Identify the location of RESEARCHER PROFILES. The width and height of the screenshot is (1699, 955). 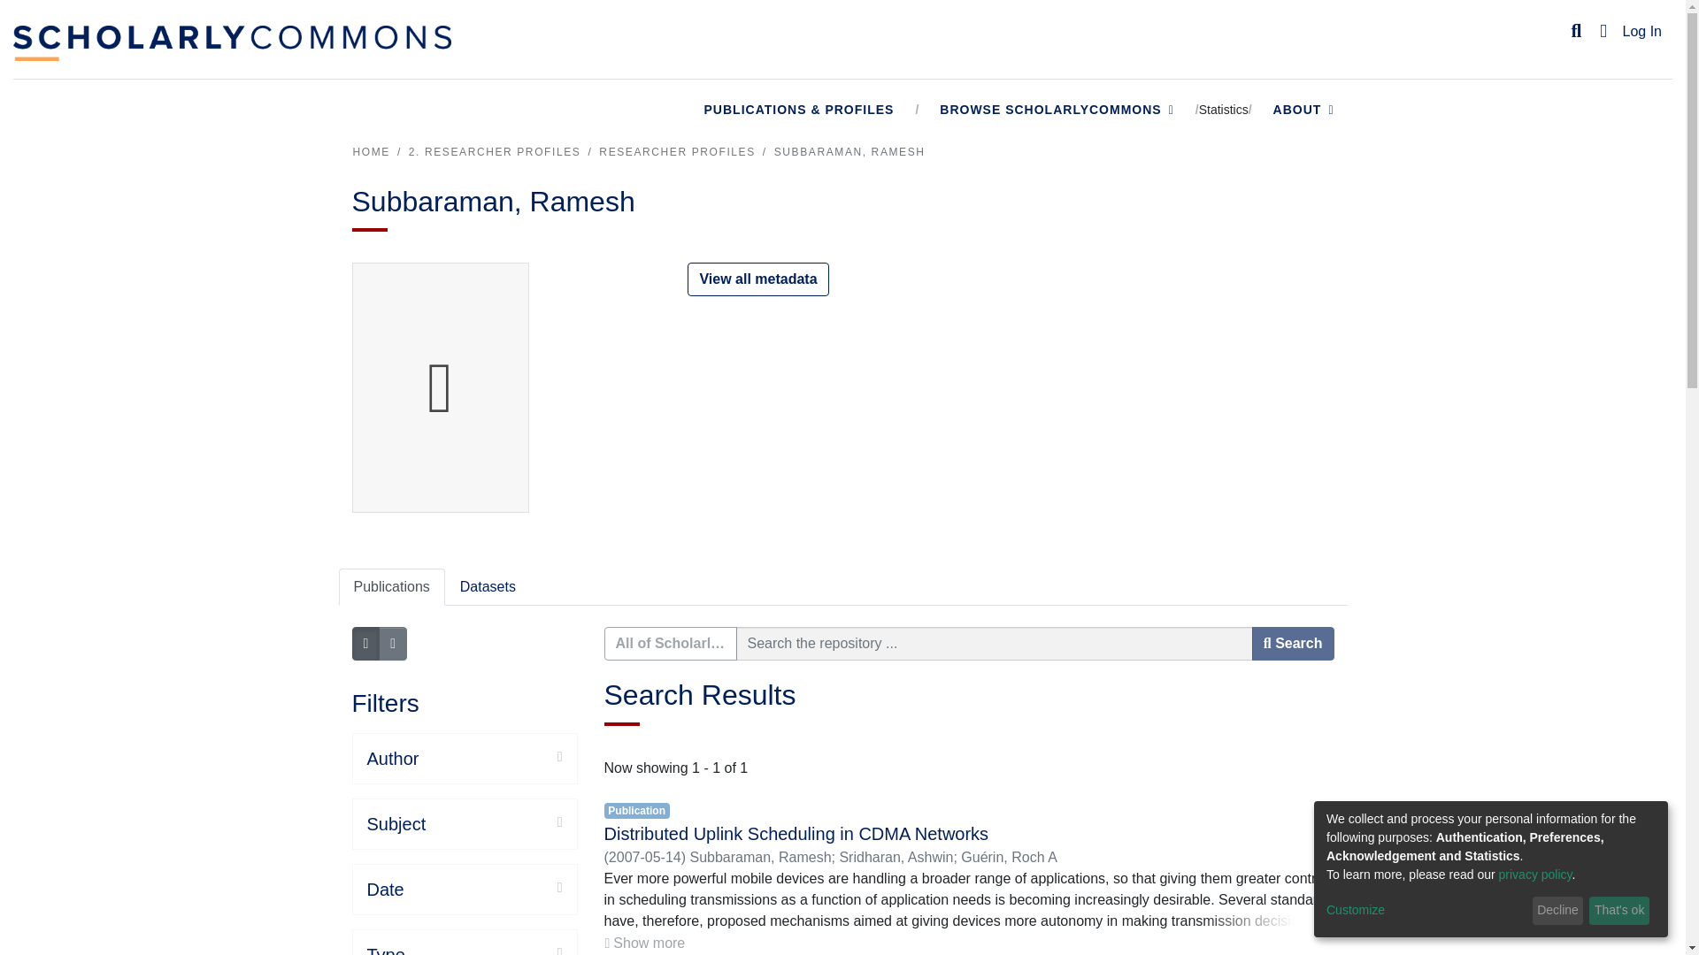
(676, 152).